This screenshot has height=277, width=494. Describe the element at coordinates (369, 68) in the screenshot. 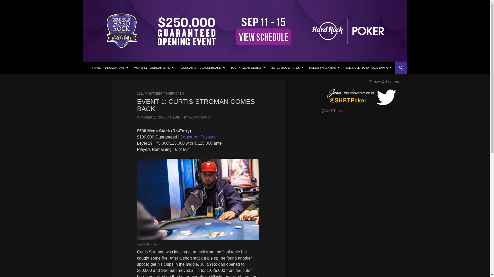

I see `SEMINOLE HARD ROCK TAMPA` at that location.